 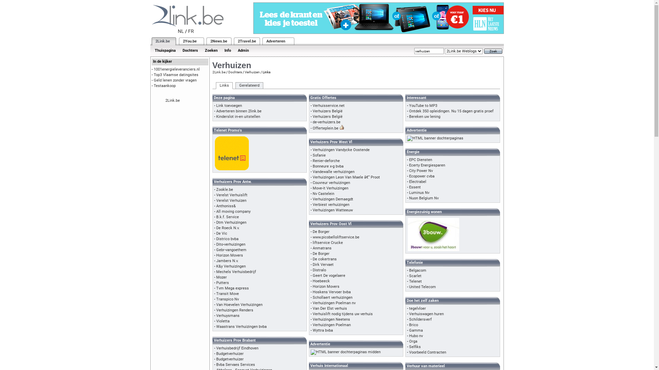 I want to click on Mechels Verhuisbedrijf, so click(x=236, y=272).